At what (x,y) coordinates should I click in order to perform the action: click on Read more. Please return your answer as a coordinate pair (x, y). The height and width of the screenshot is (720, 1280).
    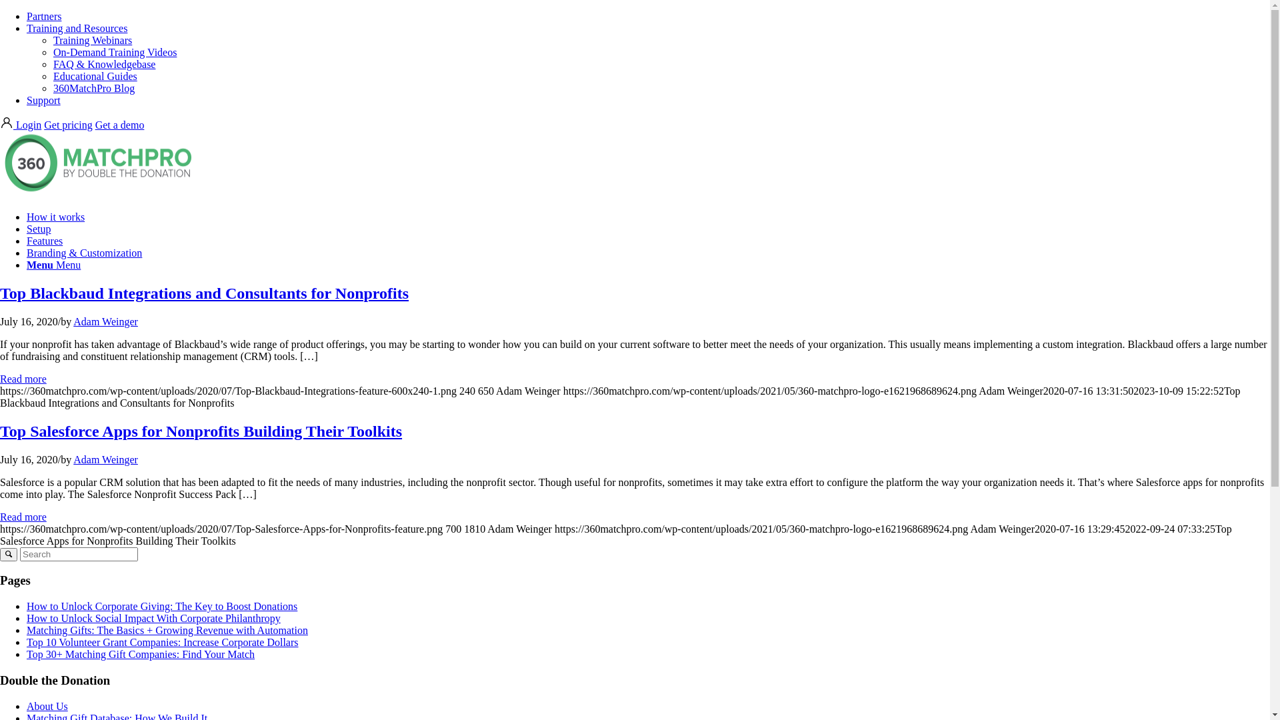
    Looking at the image, I should click on (23, 517).